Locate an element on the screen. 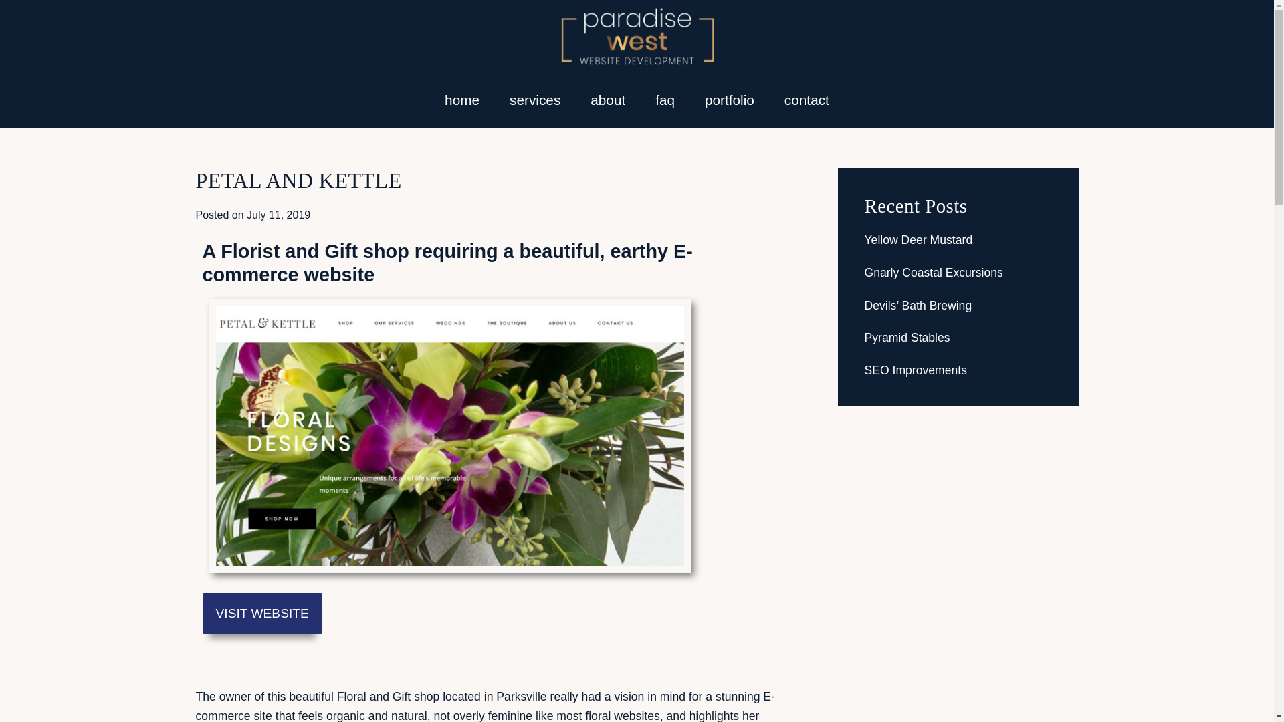 The height and width of the screenshot is (722, 1284). Gnarly Coastal Excursions is located at coordinates (934, 273).